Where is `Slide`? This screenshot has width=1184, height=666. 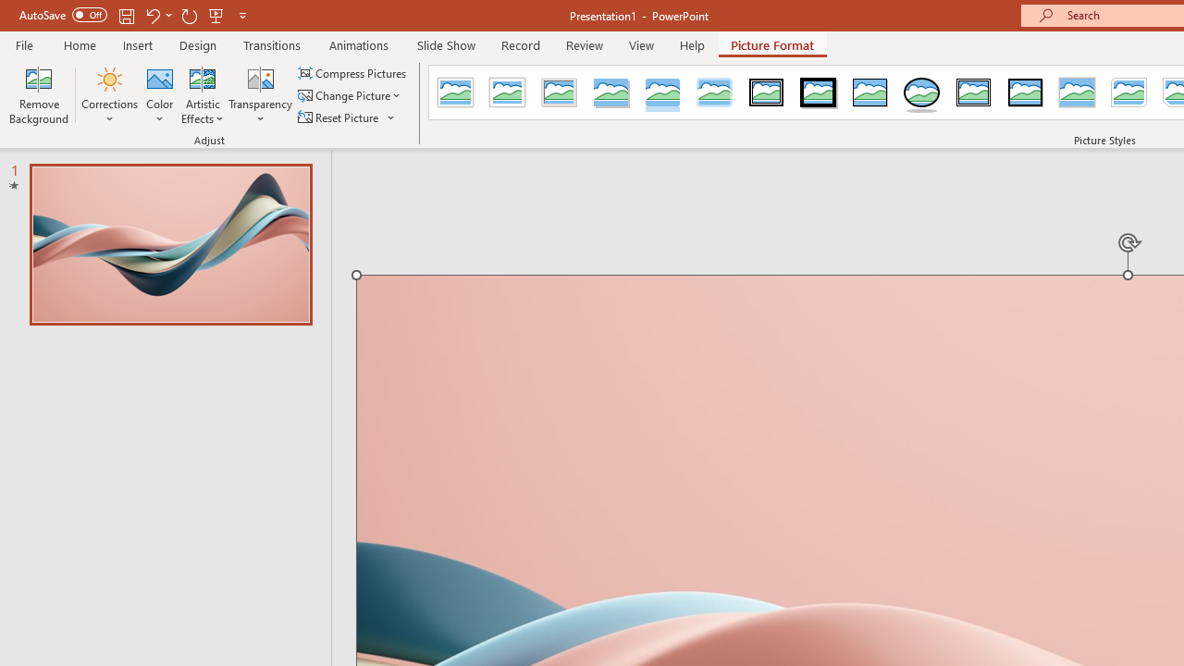 Slide is located at coordinates (170, 244).